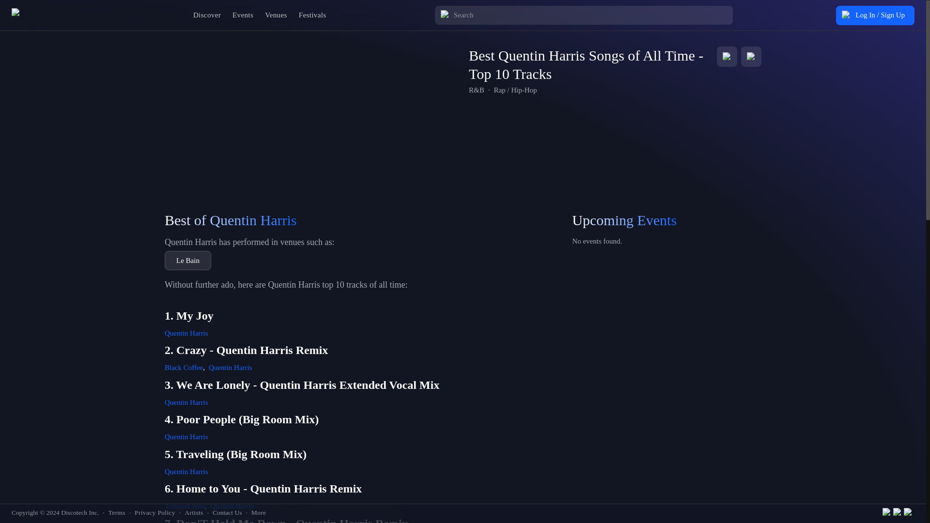 This screenshot has width=930, height=523. Describe the element at coordinates (230, 367) in the screenshot. I see `Quentin Harris` at that location.